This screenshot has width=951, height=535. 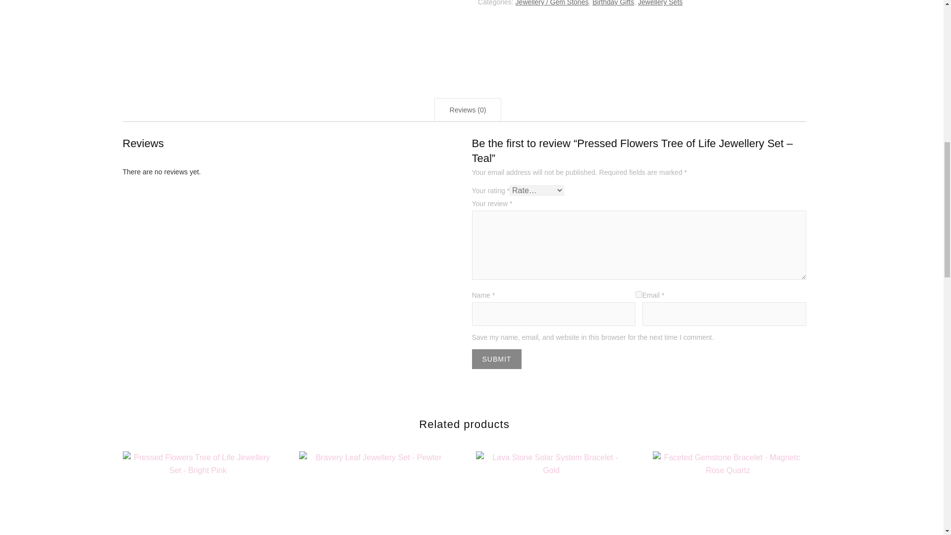 I want to click on yes, so click(x=638, y=294).